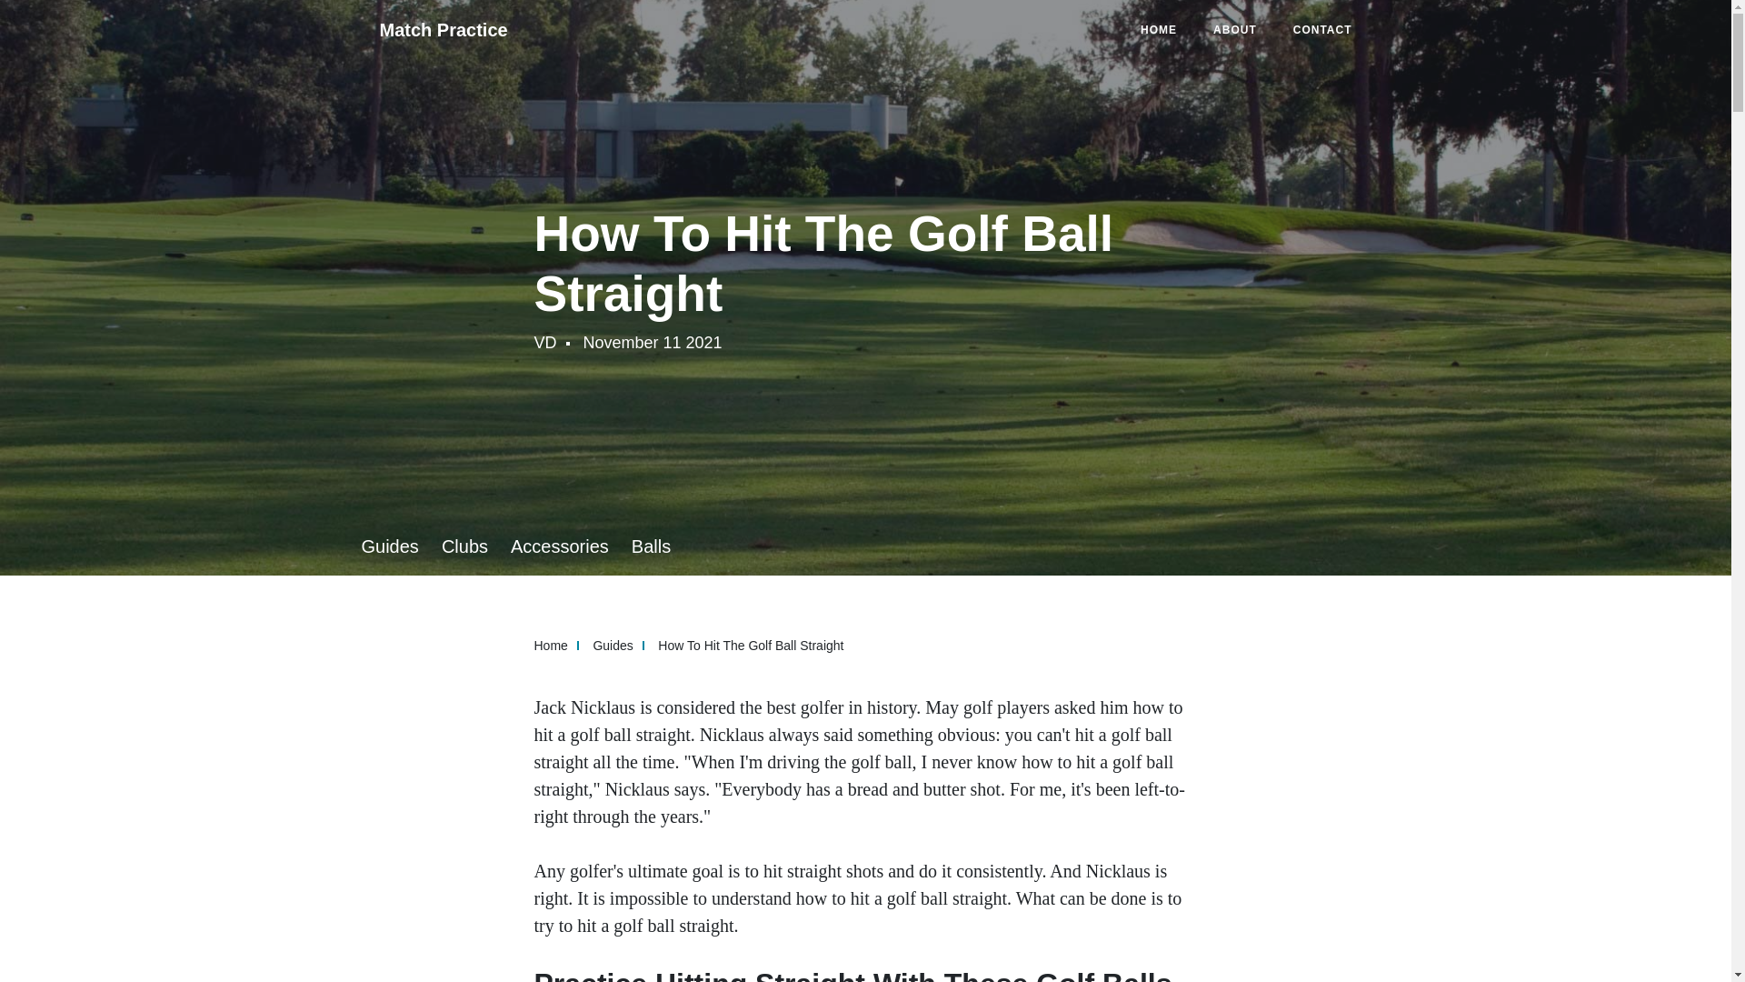 This screenshot has height=982, width=1745. Describe the element at coordinates (464, 546) in the screenshot. I see `Clubs` at that location.